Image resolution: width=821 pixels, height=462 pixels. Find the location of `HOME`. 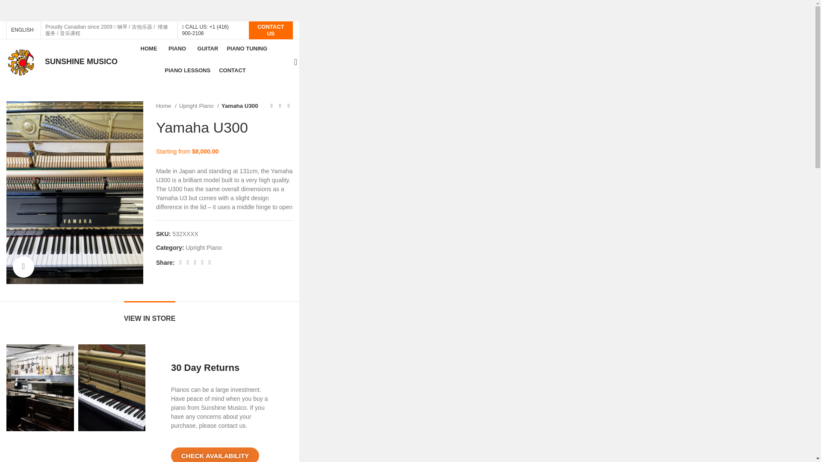

HOME is located at coordinates (150, 48).